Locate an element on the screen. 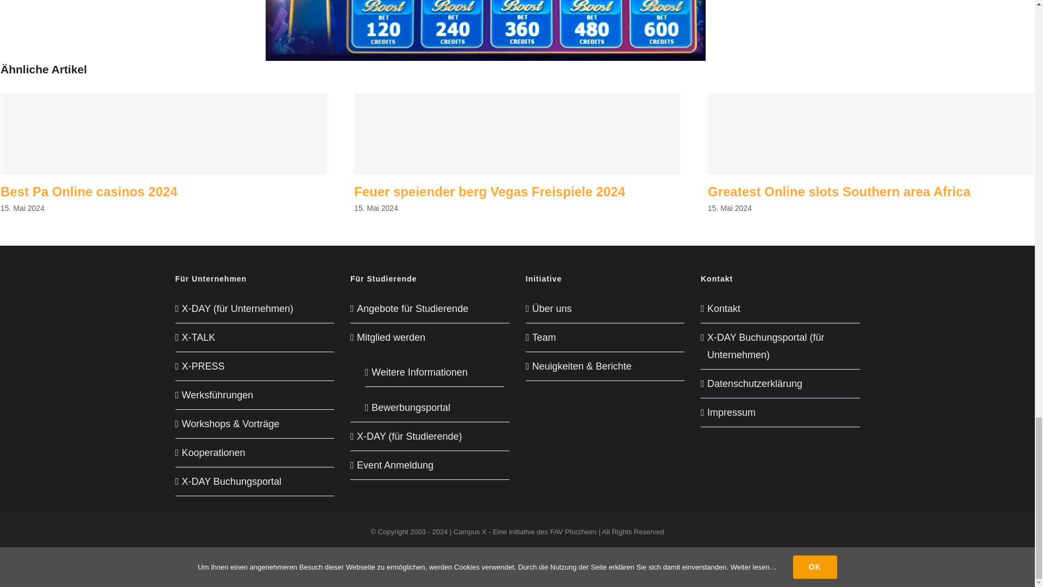  Feuer speiender berg Vegas Freispiele 2024 is located at coordinates (489, 191).